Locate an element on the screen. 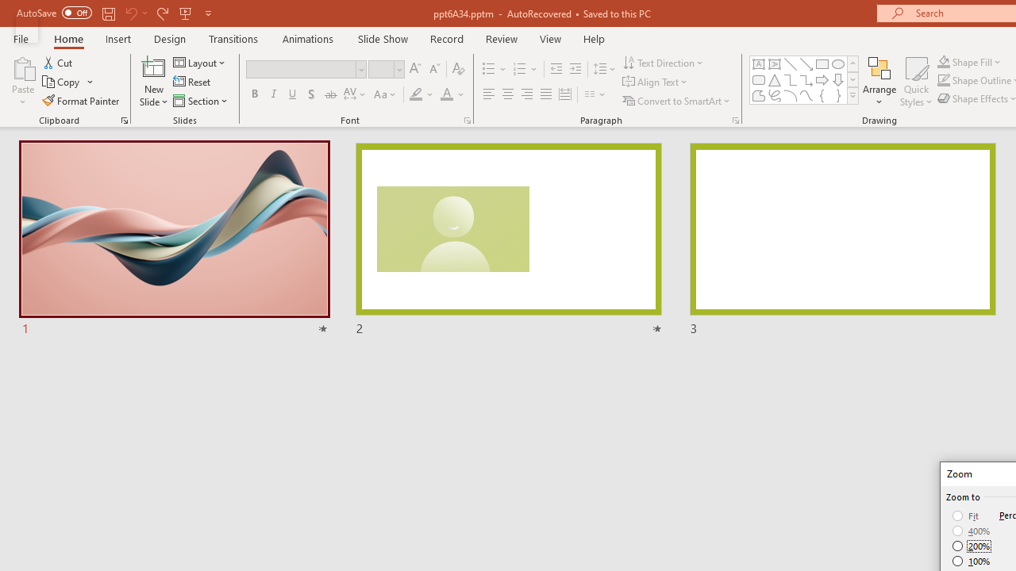 This screenshot has width=1016, height=571. Arrow: Right is located at coordinates (822, 79).